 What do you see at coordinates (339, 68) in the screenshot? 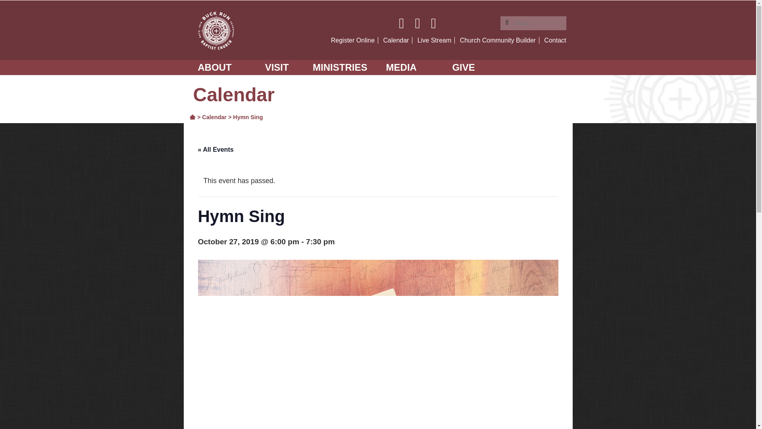
I see `MINISTRIES` at bounding box center [339, 68].